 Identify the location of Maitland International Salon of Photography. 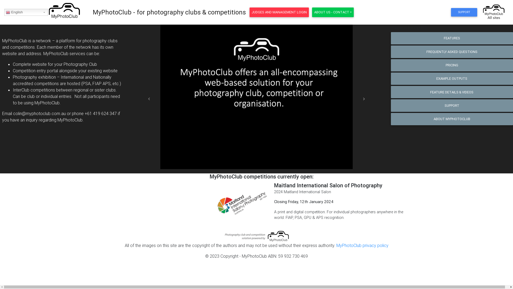
(328, 185).